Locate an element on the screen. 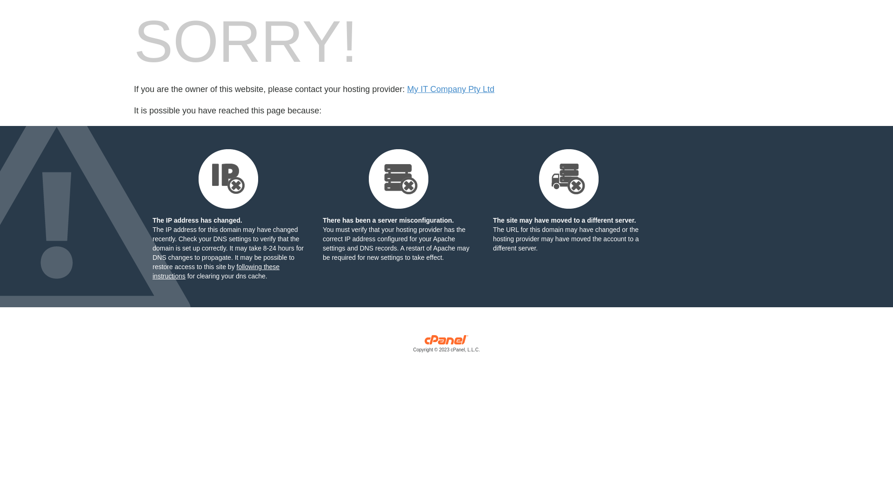 The width and height of the screenshot is (893, 502). My IT Company Pty Ltd is located at coordinates (451, 89).